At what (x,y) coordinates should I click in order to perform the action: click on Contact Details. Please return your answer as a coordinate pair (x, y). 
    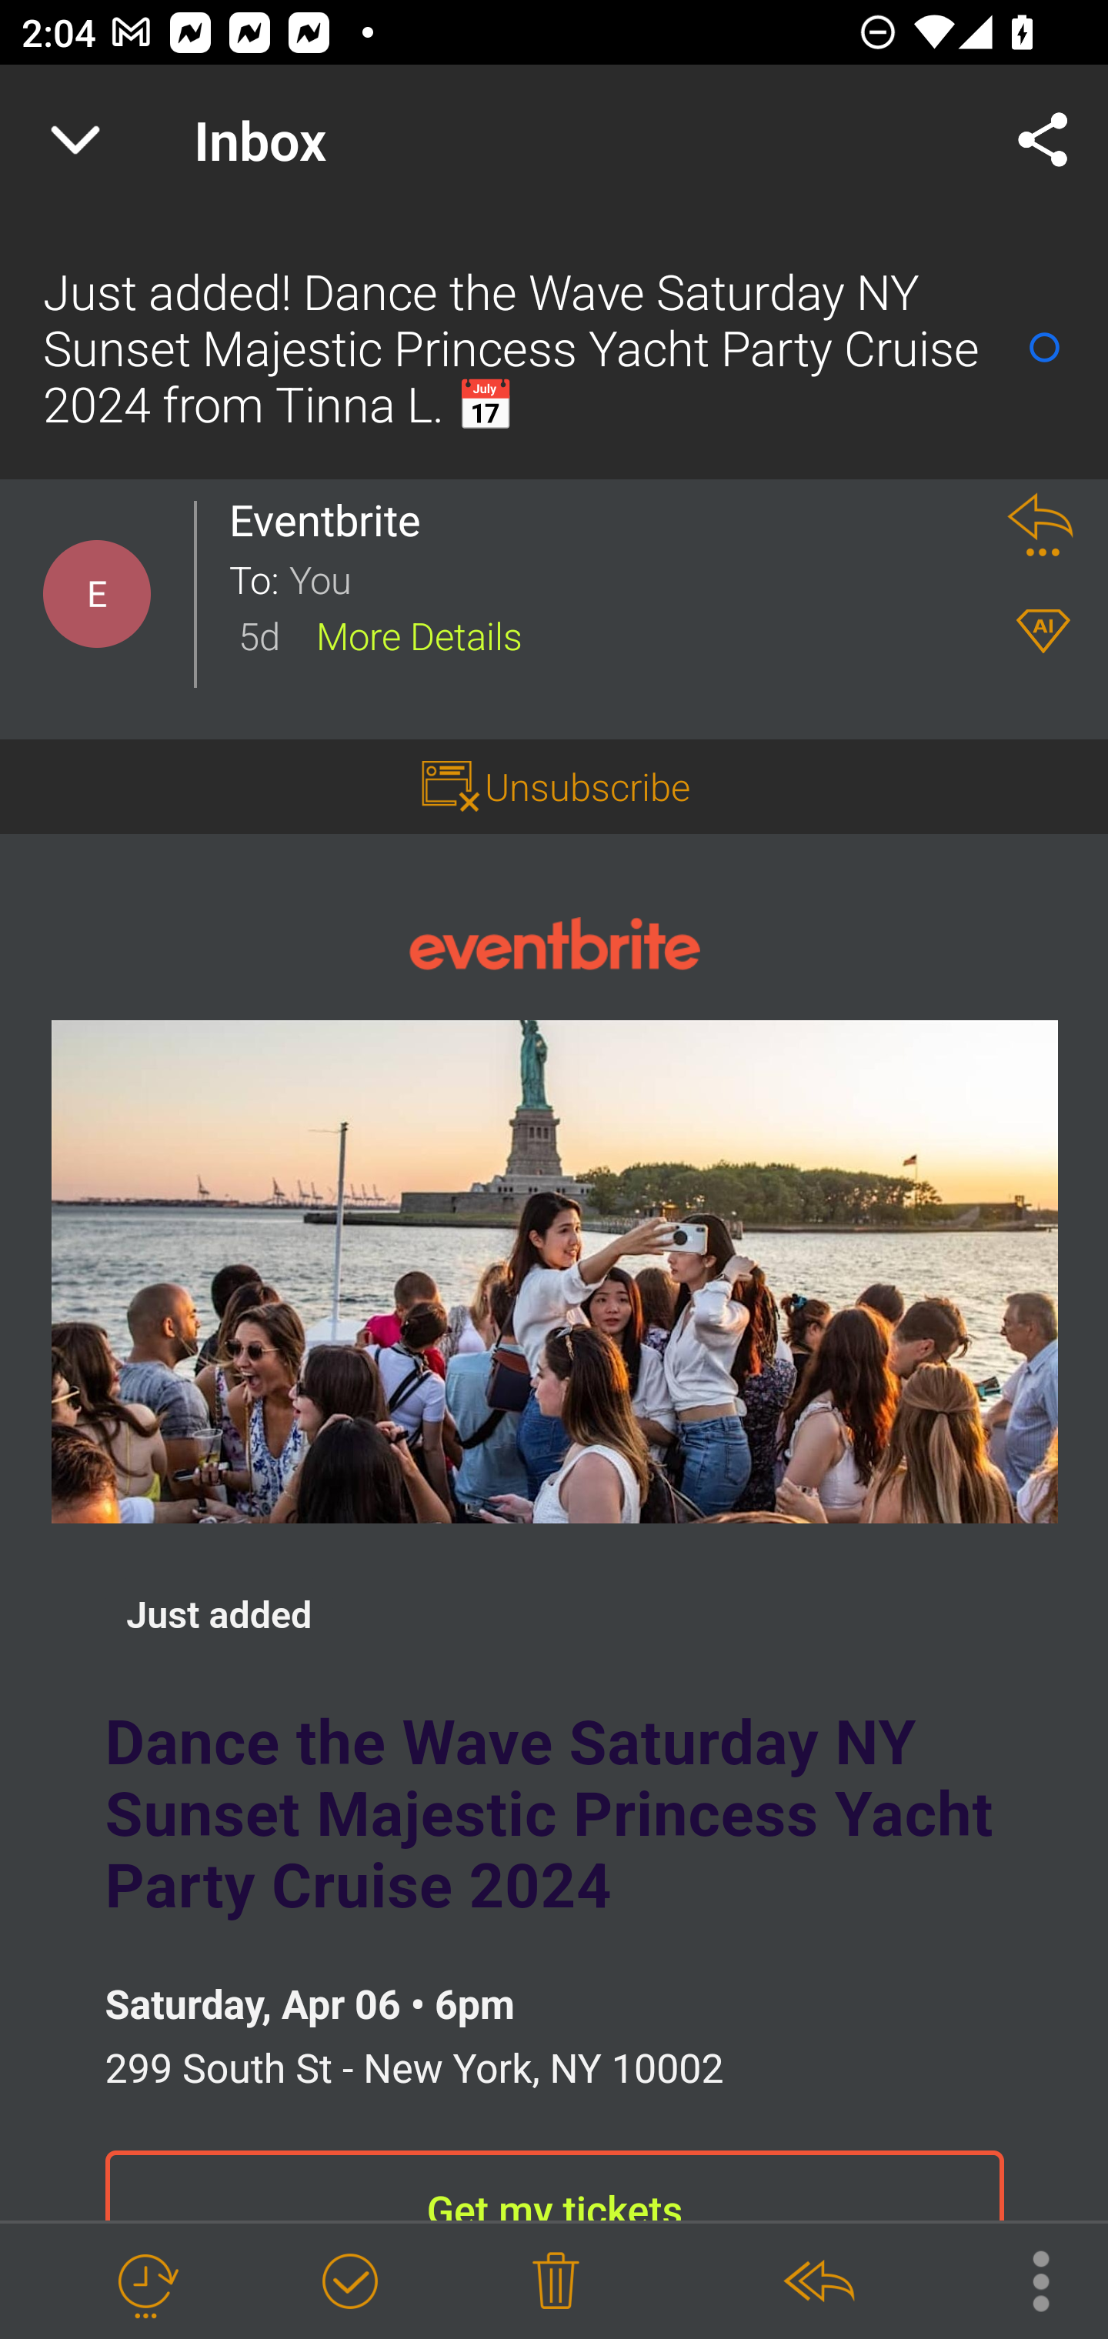
    Looking at the image, I should click on (97, 594).